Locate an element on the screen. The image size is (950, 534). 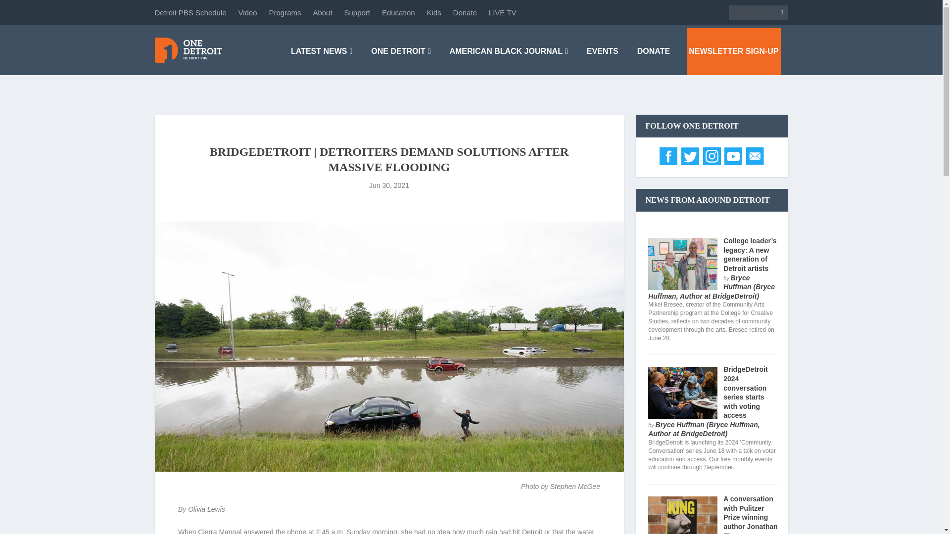
ONE DETROIT is located at coordinates (401, 51).